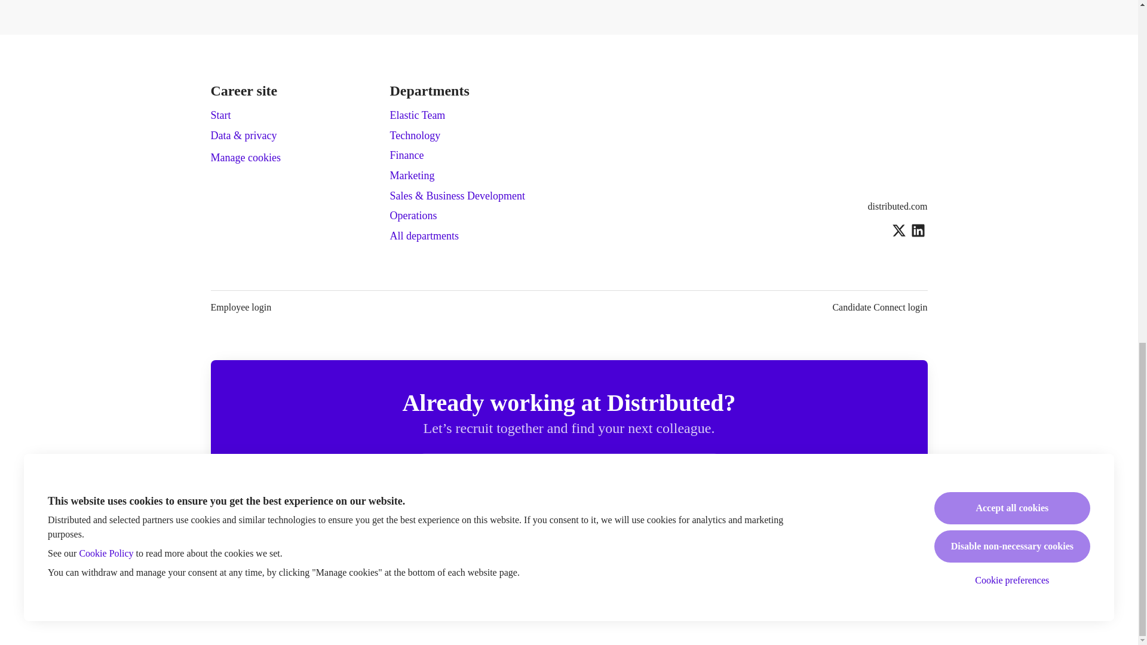  What do you see at coordinates (220, 115) in the screenshot?
I see `Start` at bounding box center [220, 115].